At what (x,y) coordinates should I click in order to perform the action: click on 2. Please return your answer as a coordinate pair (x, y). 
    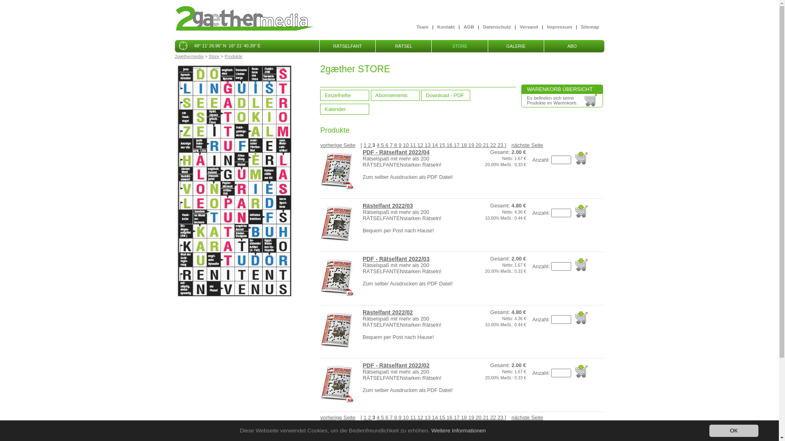
    Looking at the image, I should click on (370, 417).